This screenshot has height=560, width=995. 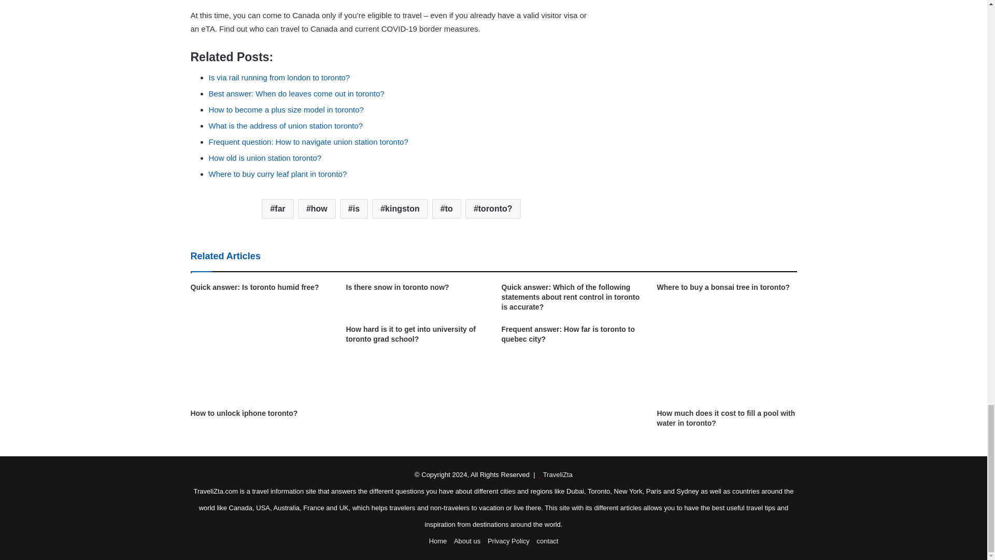 I want to click on to, so click(x=447, y=209).